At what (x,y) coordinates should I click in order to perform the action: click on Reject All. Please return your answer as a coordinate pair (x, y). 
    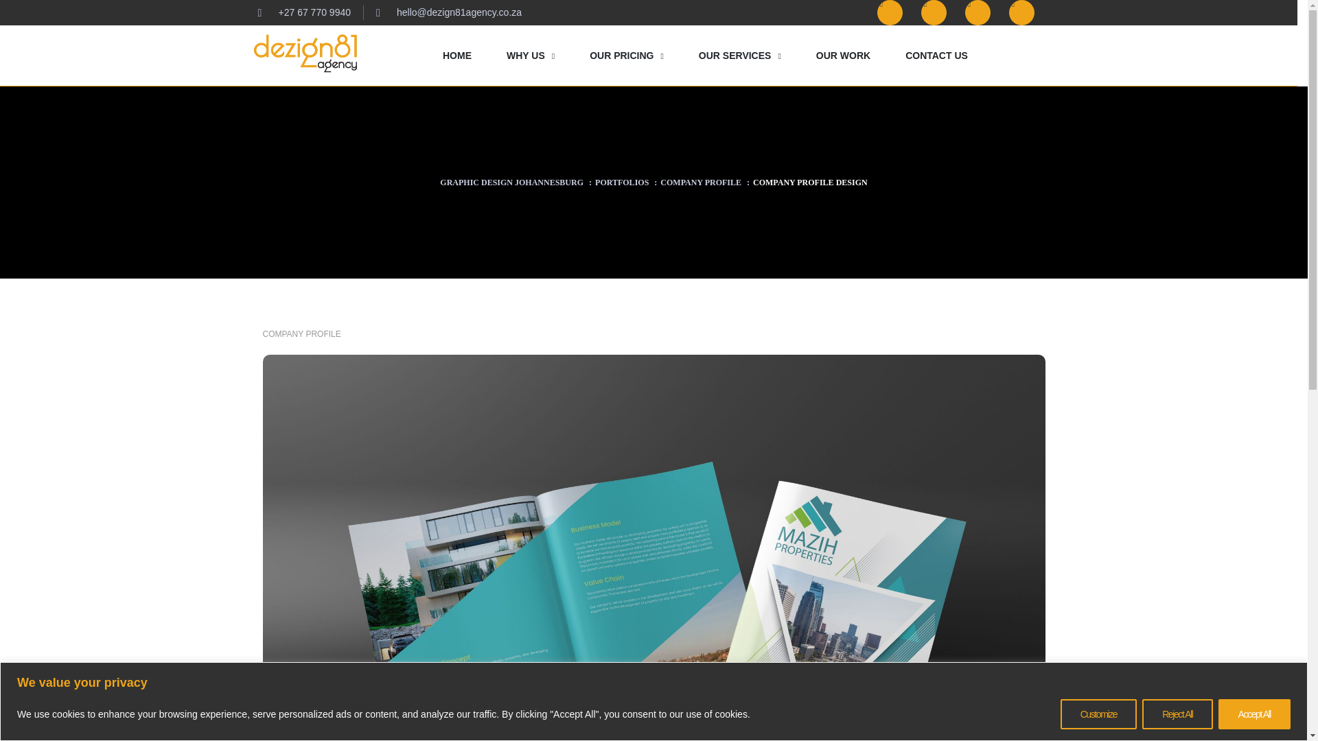
    Looking at the image, I should click on (1177, 714).